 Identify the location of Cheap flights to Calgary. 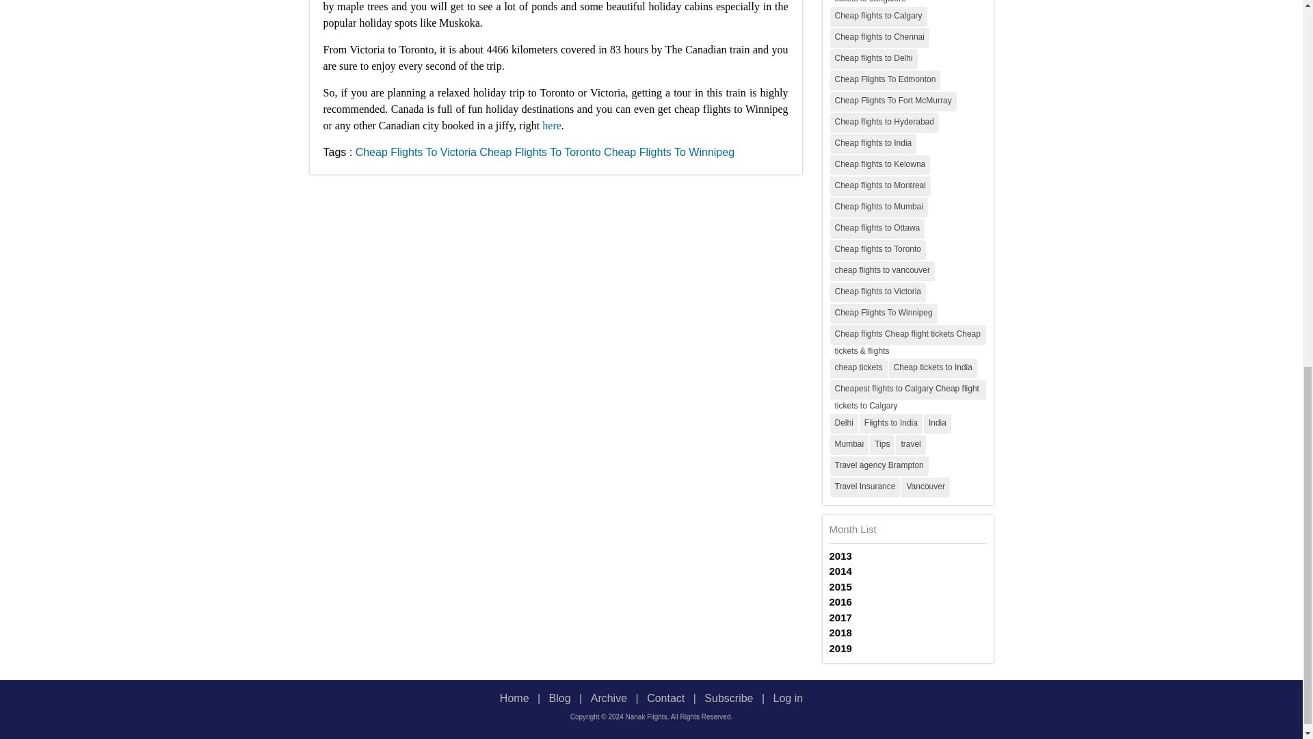
(878, 16).